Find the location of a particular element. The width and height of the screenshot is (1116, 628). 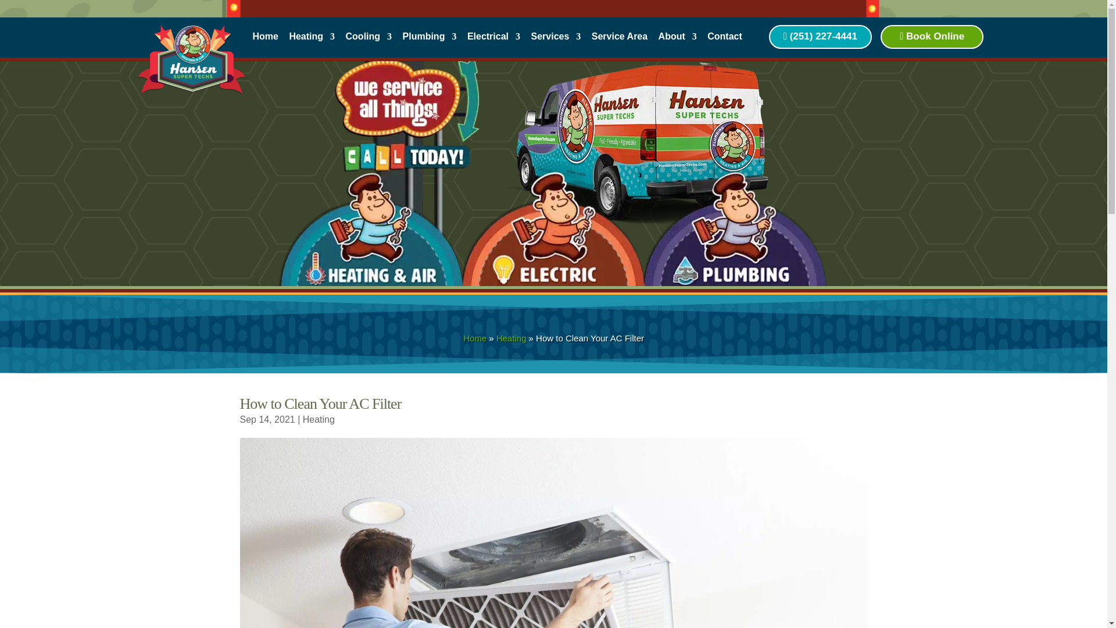

About is located at coordinates (677, 40).